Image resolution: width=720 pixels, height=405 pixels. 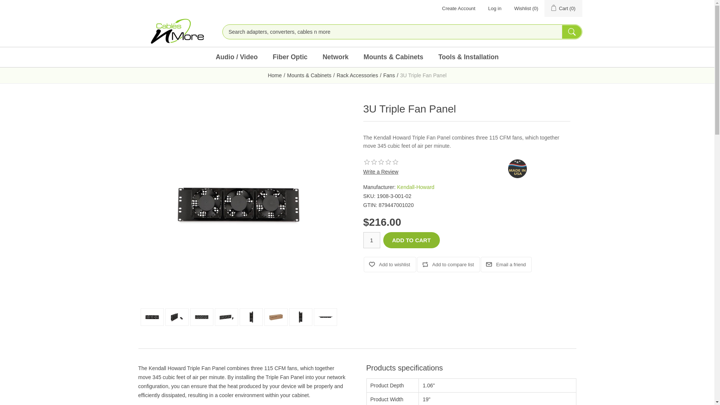 I want to click on Picture of 3U Triple Fan Panel, so click(x=152, y=317).